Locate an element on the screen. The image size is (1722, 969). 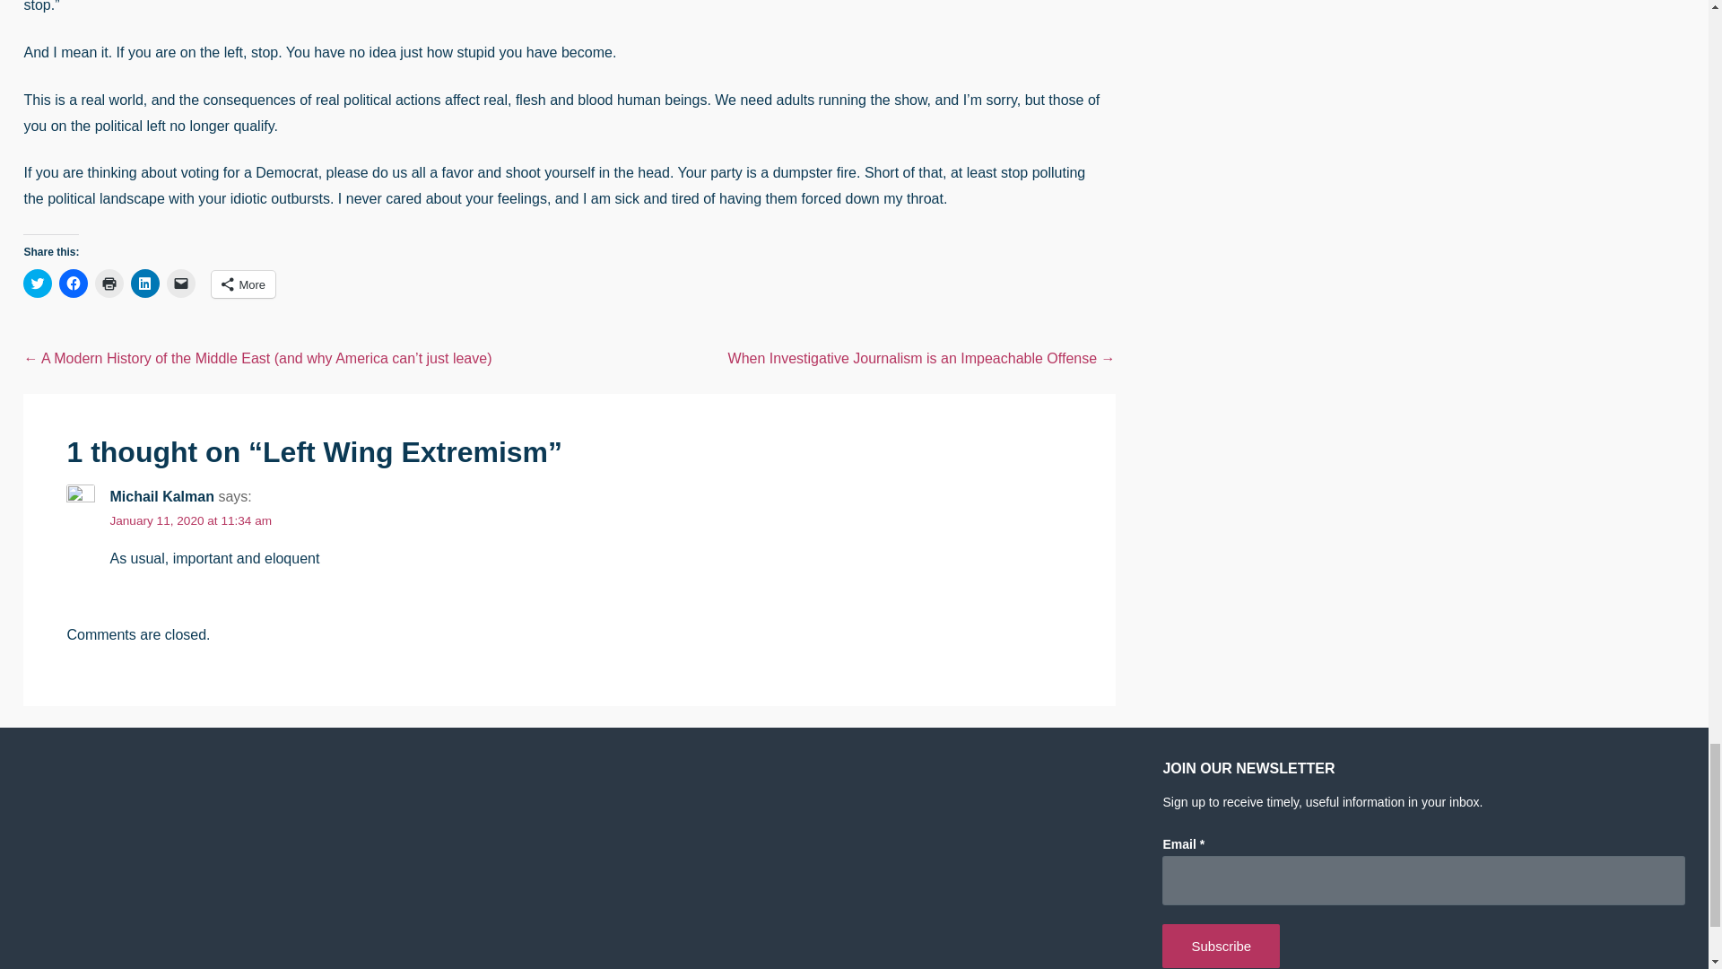
Click to share on Facebook is located at coordinates (73, 284).